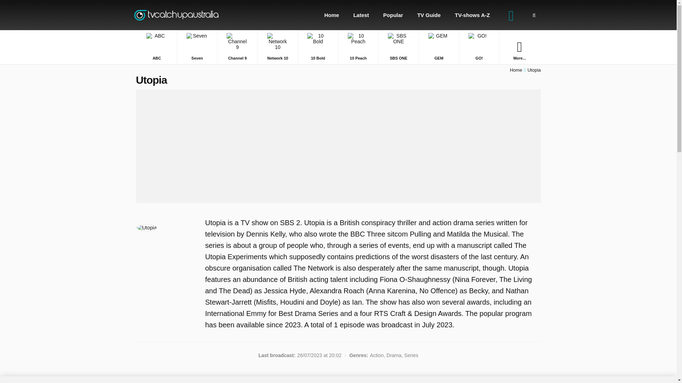 This screenshot has height=383, width=682. Describe the element at coordinates (516, 70) in the screenshot. I see `Home` at that location.